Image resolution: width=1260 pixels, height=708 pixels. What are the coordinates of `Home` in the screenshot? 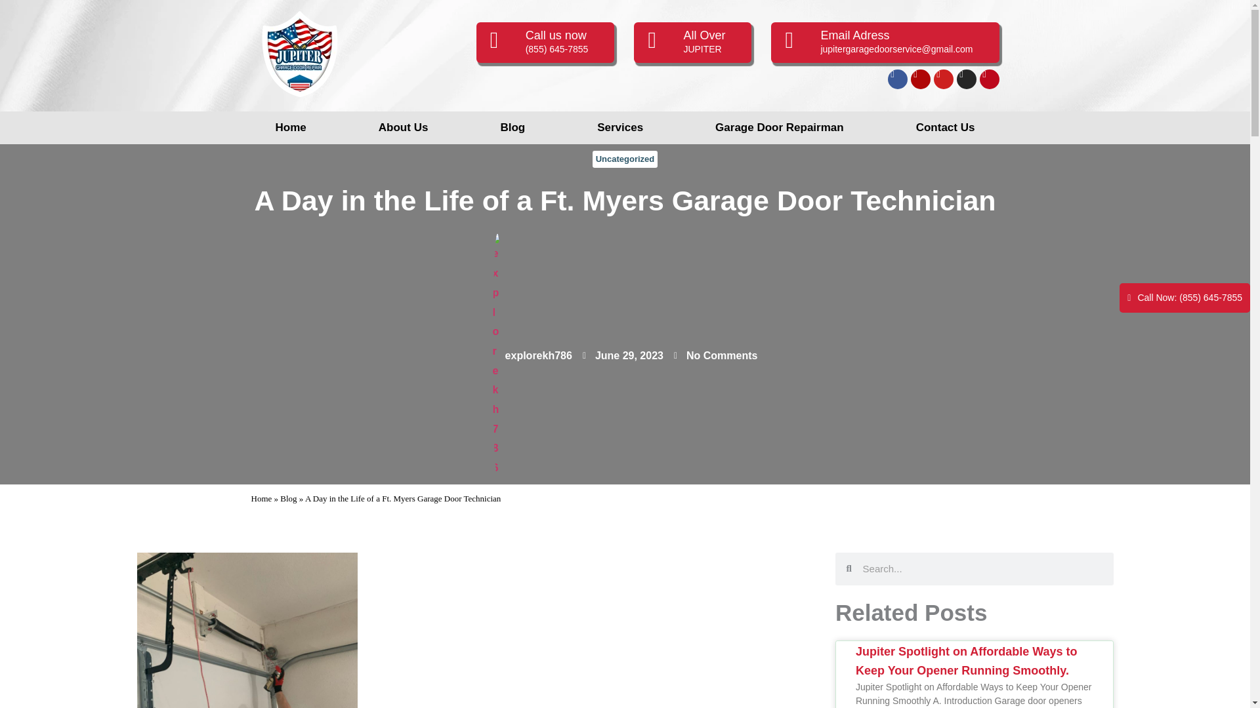 It's located at (261, 498).